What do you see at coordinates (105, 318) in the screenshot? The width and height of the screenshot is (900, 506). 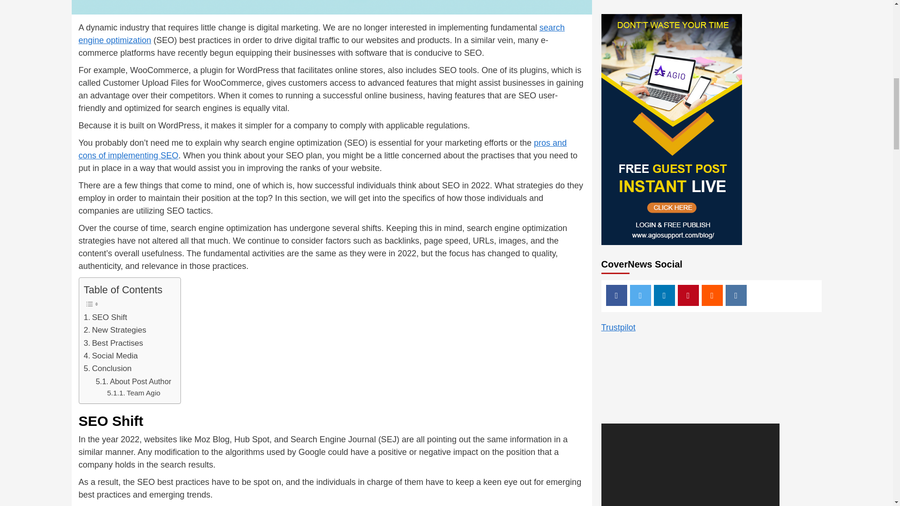 I see `SEO Shift` at bounding box center [105, 318].